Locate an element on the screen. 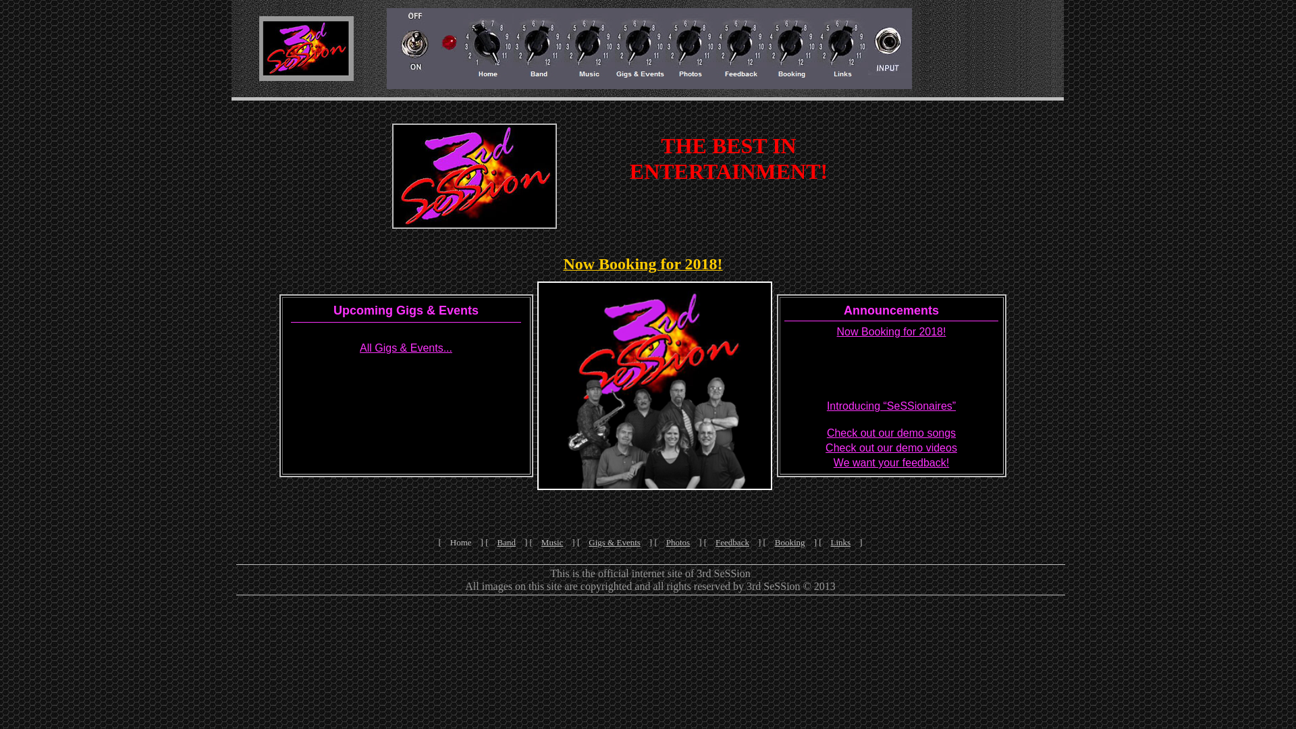  Gigs & Events
 is located at coordinates (640, 49).